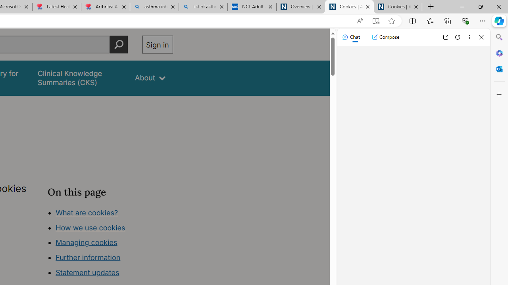  I want to click on What are cookies?, so click(87, 212).